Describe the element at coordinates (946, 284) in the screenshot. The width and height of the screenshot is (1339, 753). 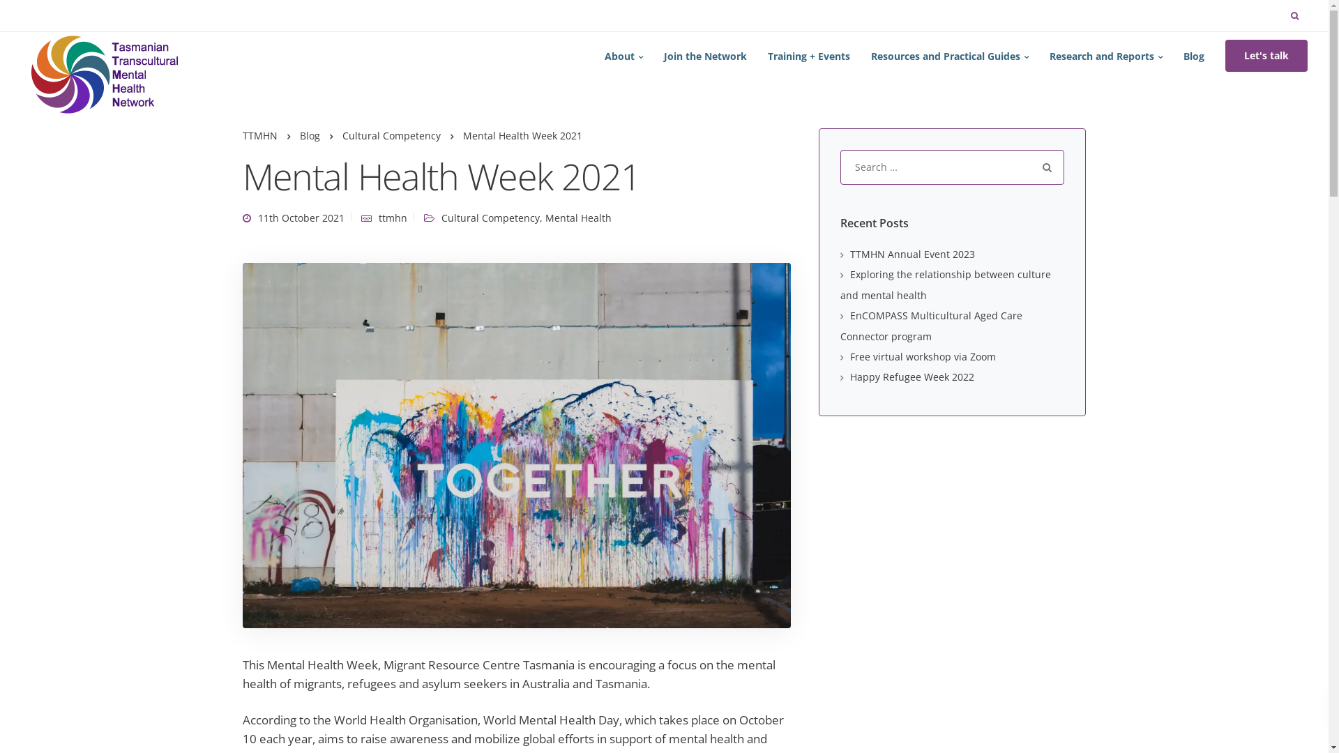
I see `Exploring the relationship between culture and mental health` at that location.